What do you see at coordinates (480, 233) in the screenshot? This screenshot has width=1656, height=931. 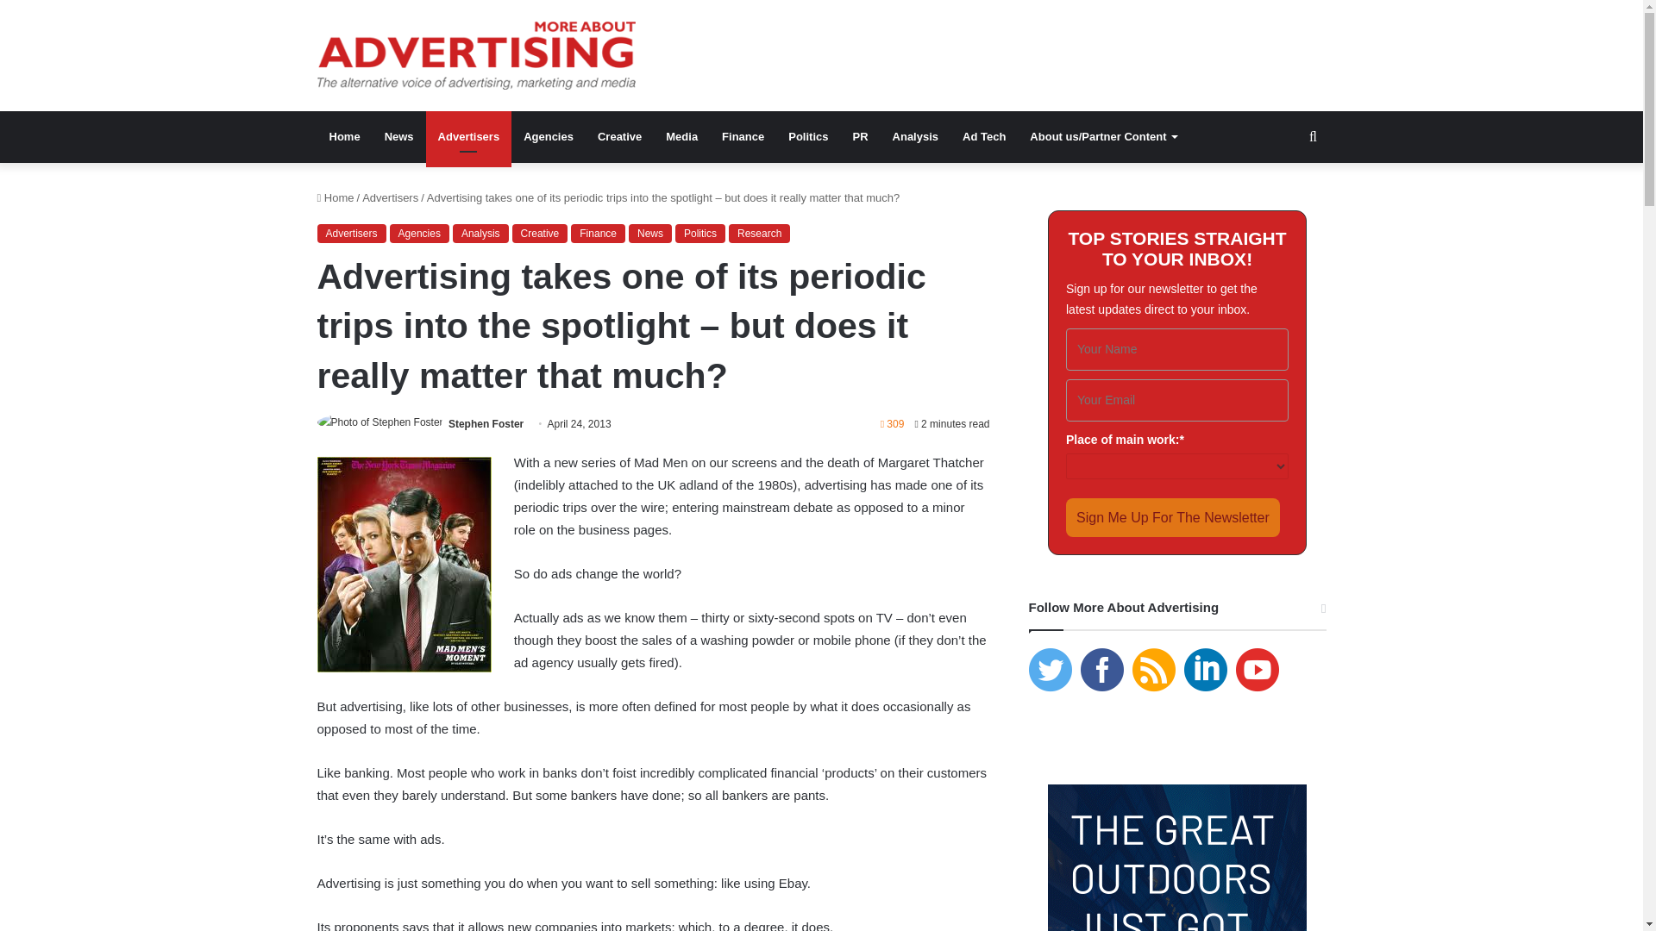 I see `Analysis` at bounding box center [480, 233].